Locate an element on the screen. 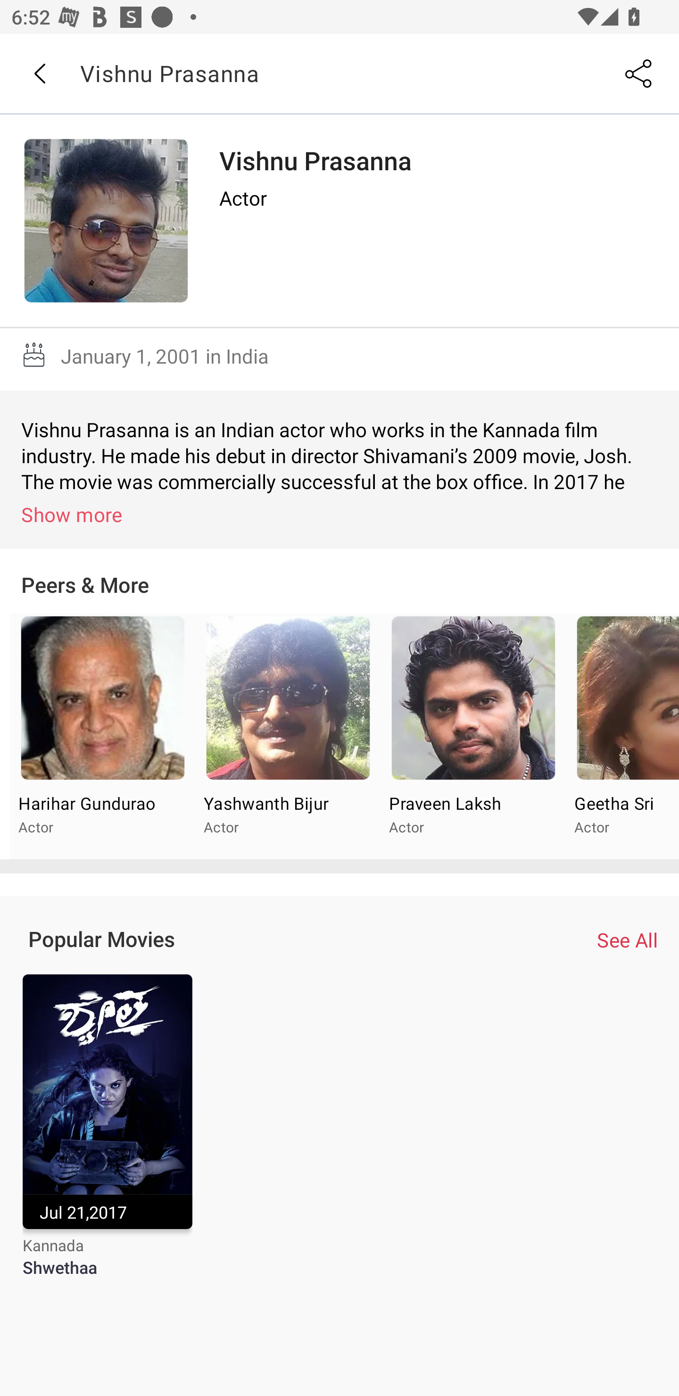 The width and height of the screenshot is (679, 1396). Harihar Gundurao Dattatreya Actor is located at coordinates (103, 736).